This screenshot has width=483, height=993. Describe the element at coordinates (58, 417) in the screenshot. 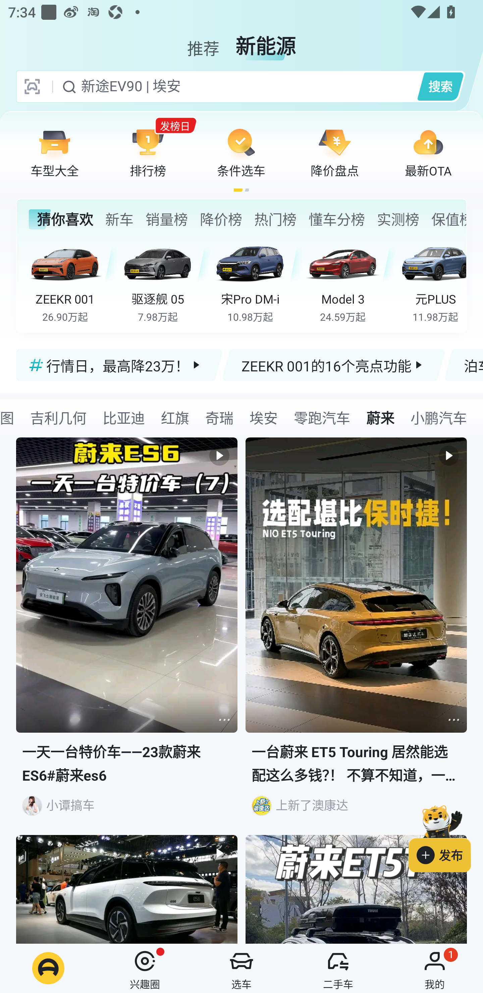

I see `吉利几何` at that location.